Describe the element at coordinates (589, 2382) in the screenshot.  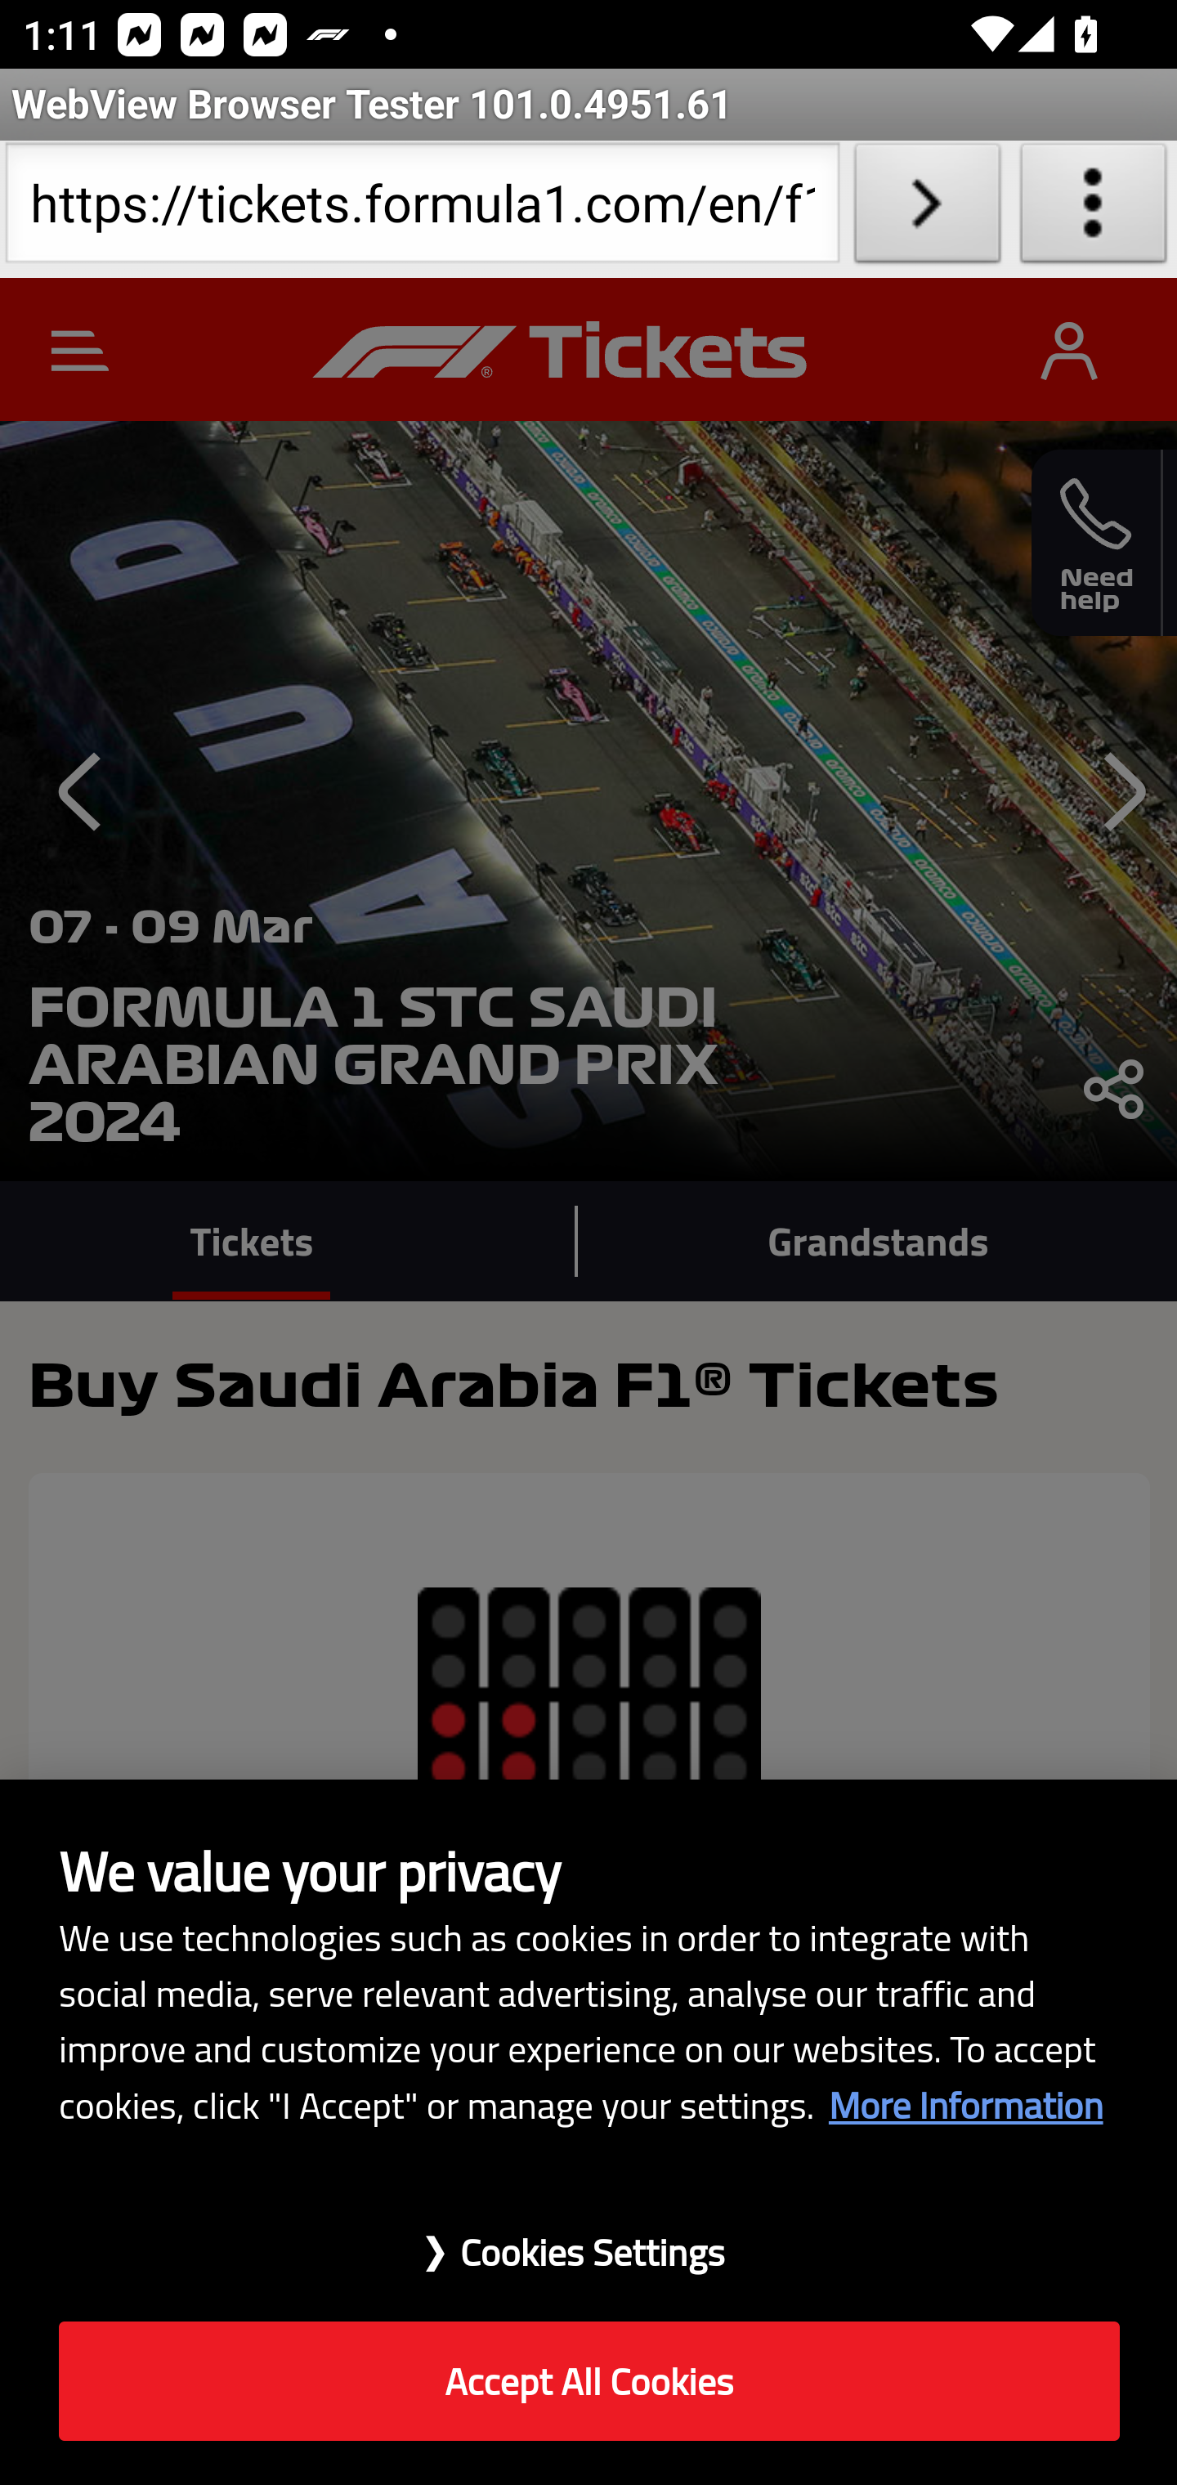
I see `Accept All Cookies` at that location.